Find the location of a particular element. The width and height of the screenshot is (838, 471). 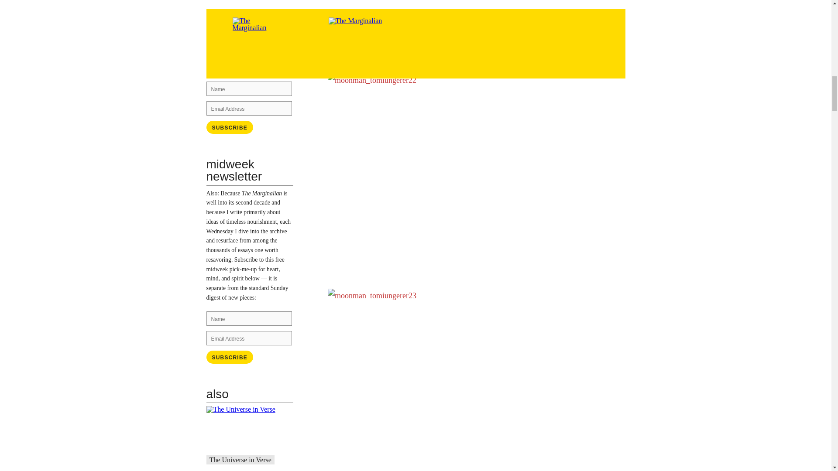

Subscribe is located at coordinates (230, 357).